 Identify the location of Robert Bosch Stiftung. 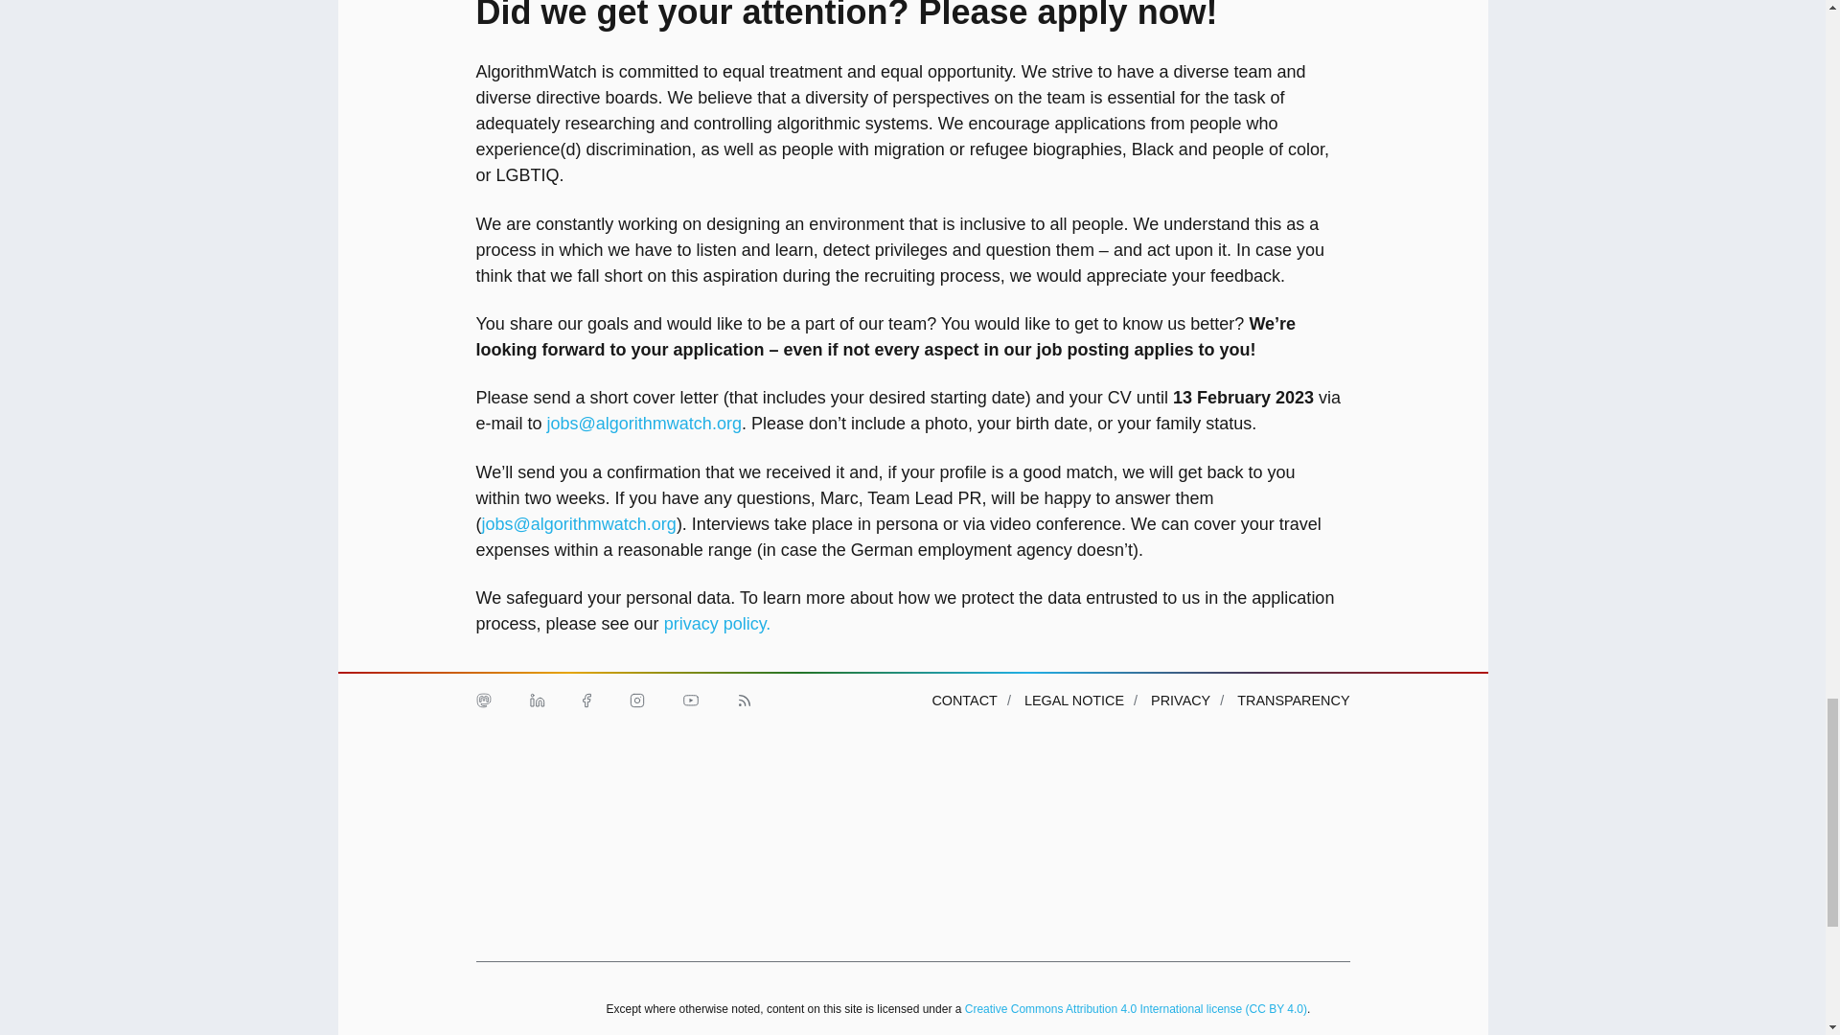
(518, 902).